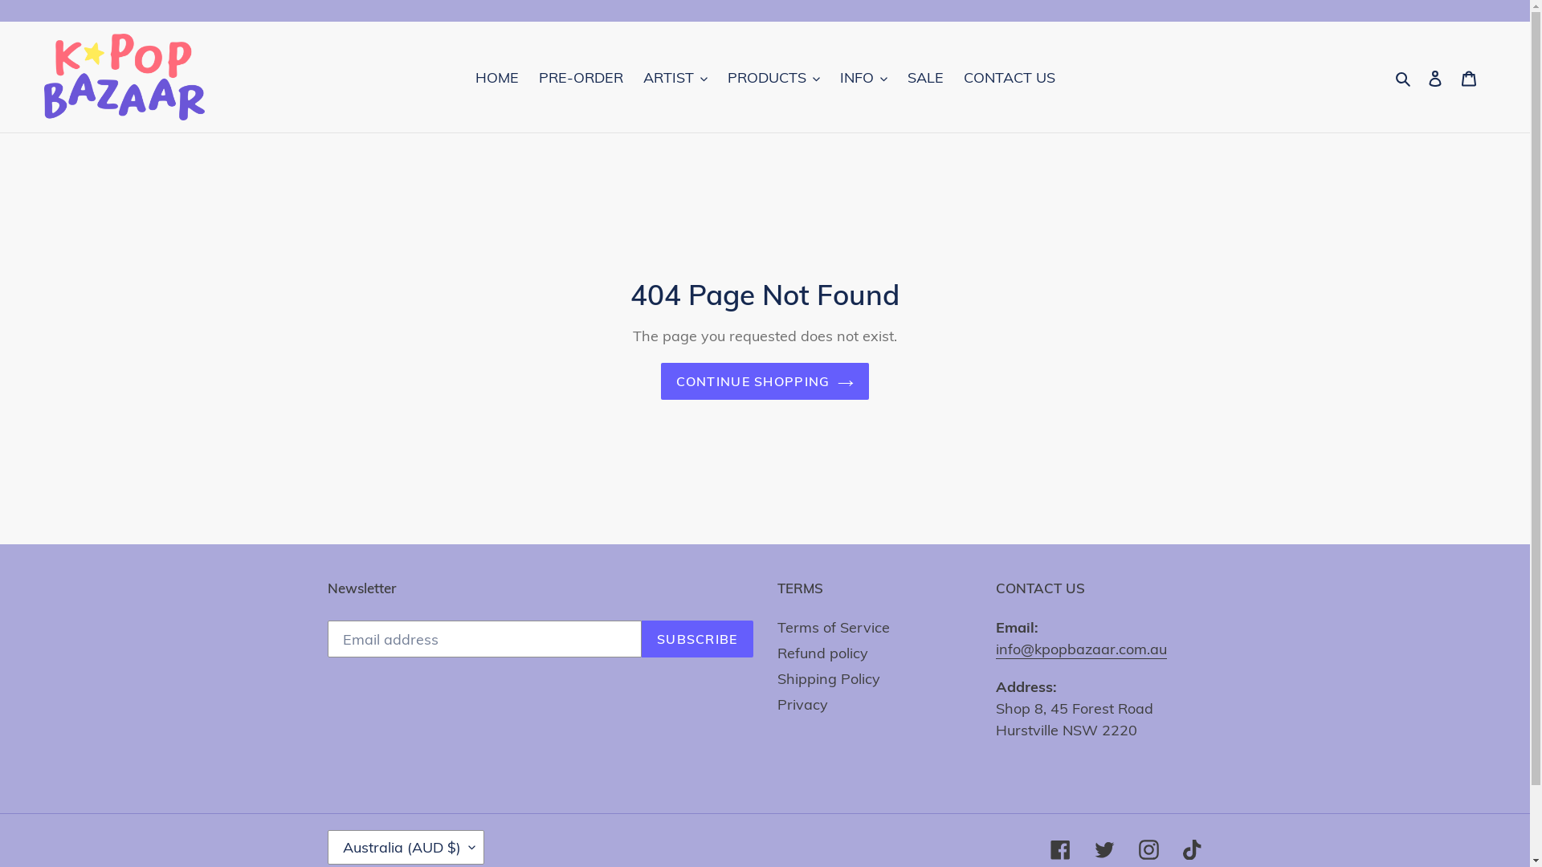  Describe the element at coordinates (1103, 849) in the screenshot. I see `Twitter` at that location.